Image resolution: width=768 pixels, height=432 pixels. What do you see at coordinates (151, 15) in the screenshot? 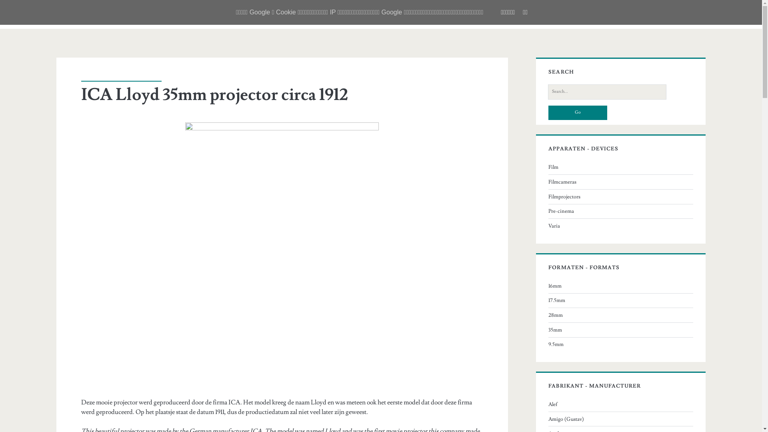
I see `HOME` at bounding box center [151, 15].